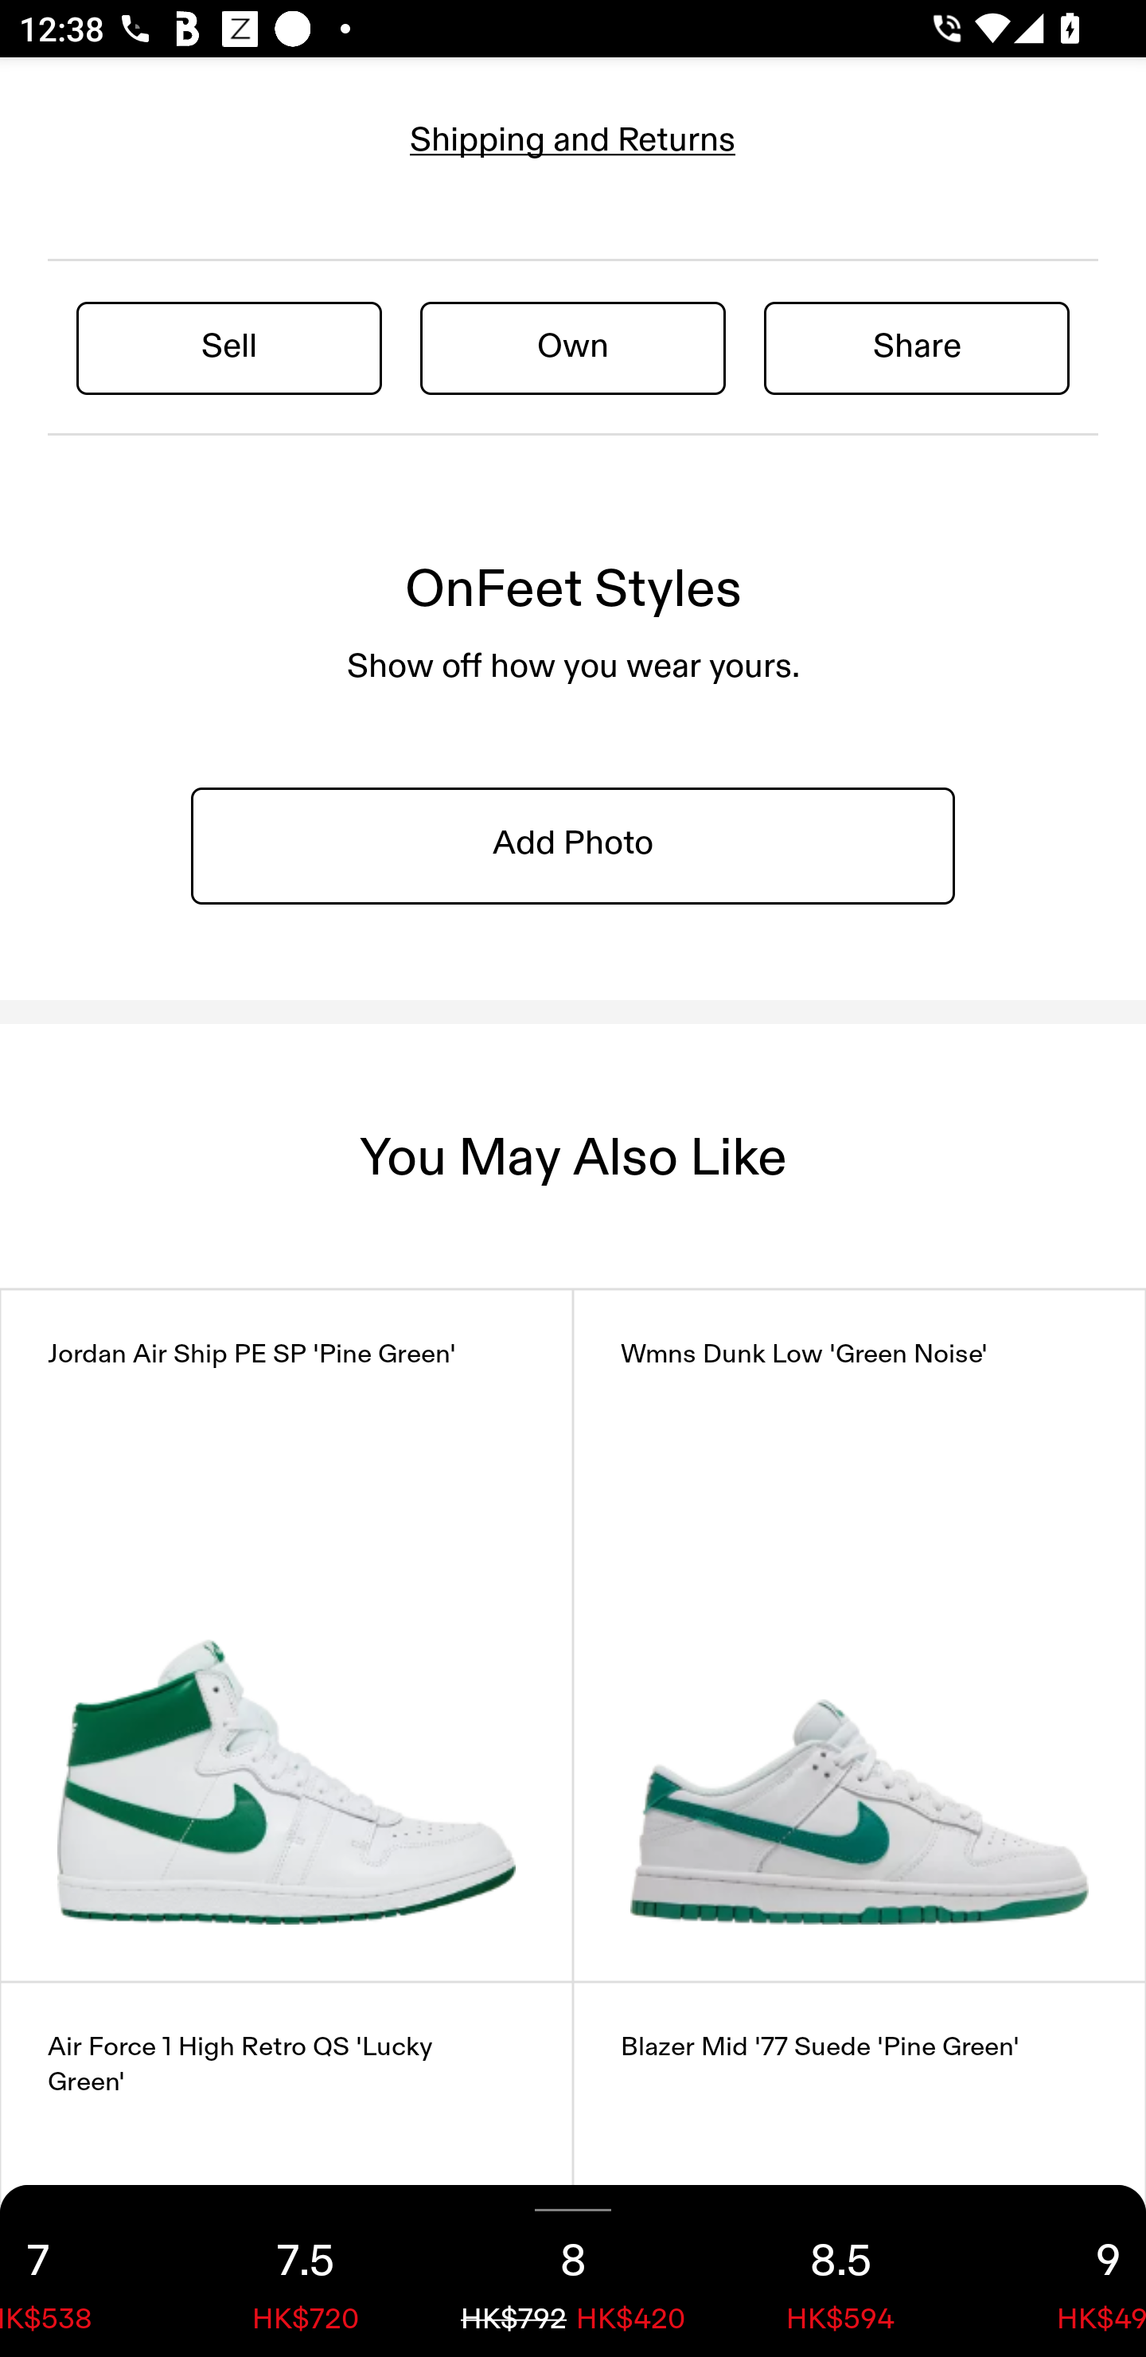 This screenshot has height=2357, width=1146. Describe the element at coordinates (573, 844) in the screenshot. I see `Add Photo` at that location.